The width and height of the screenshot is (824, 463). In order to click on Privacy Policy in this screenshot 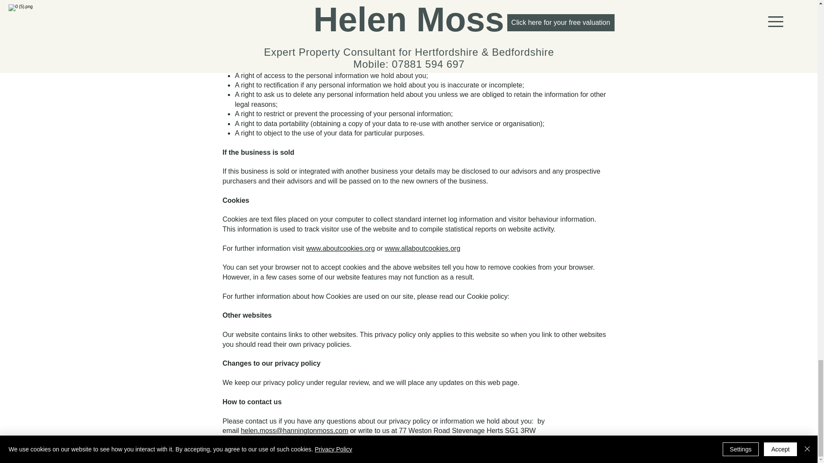, I will do `click(408, 443)`.